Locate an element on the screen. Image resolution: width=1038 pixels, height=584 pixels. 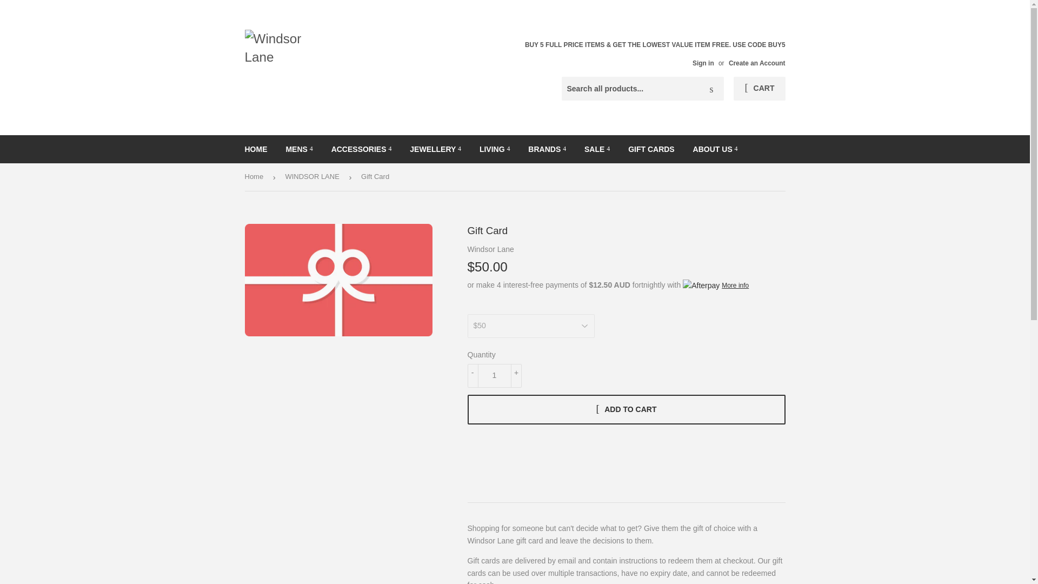
CART is located at coordinates (759, 88).